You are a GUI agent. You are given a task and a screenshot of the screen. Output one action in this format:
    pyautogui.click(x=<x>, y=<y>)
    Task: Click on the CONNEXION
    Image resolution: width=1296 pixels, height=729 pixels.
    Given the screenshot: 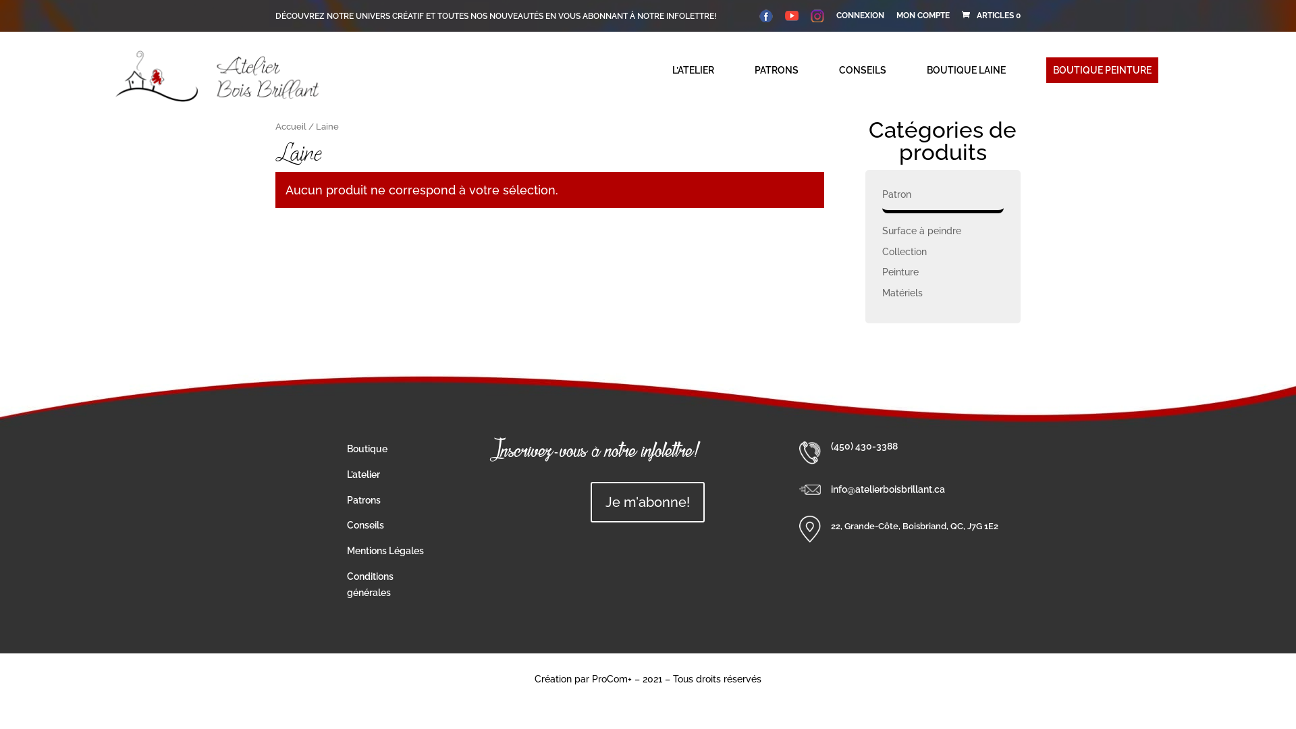 What is the action you would take?
    pyautogui.click(x=860, y=19)
    